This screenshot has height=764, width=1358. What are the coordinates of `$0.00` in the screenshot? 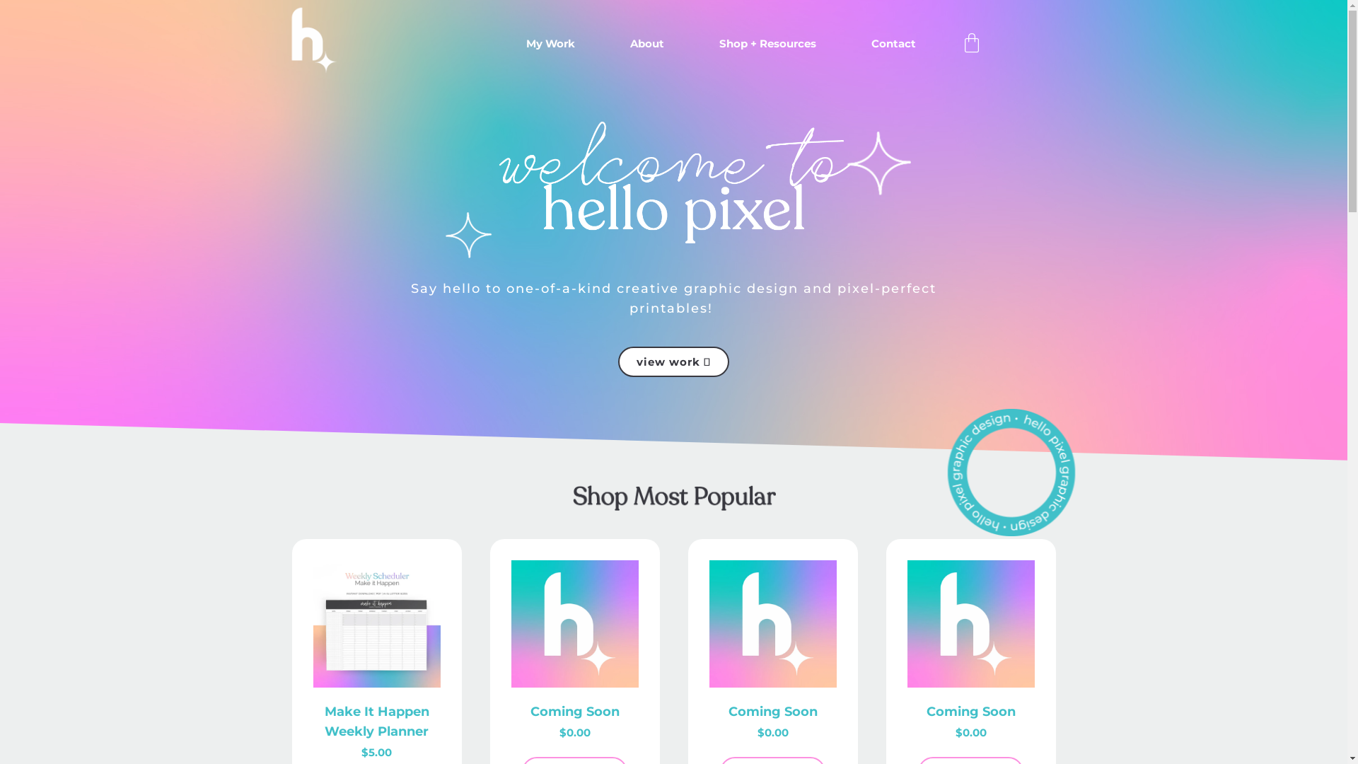 It's located at (772, 733).